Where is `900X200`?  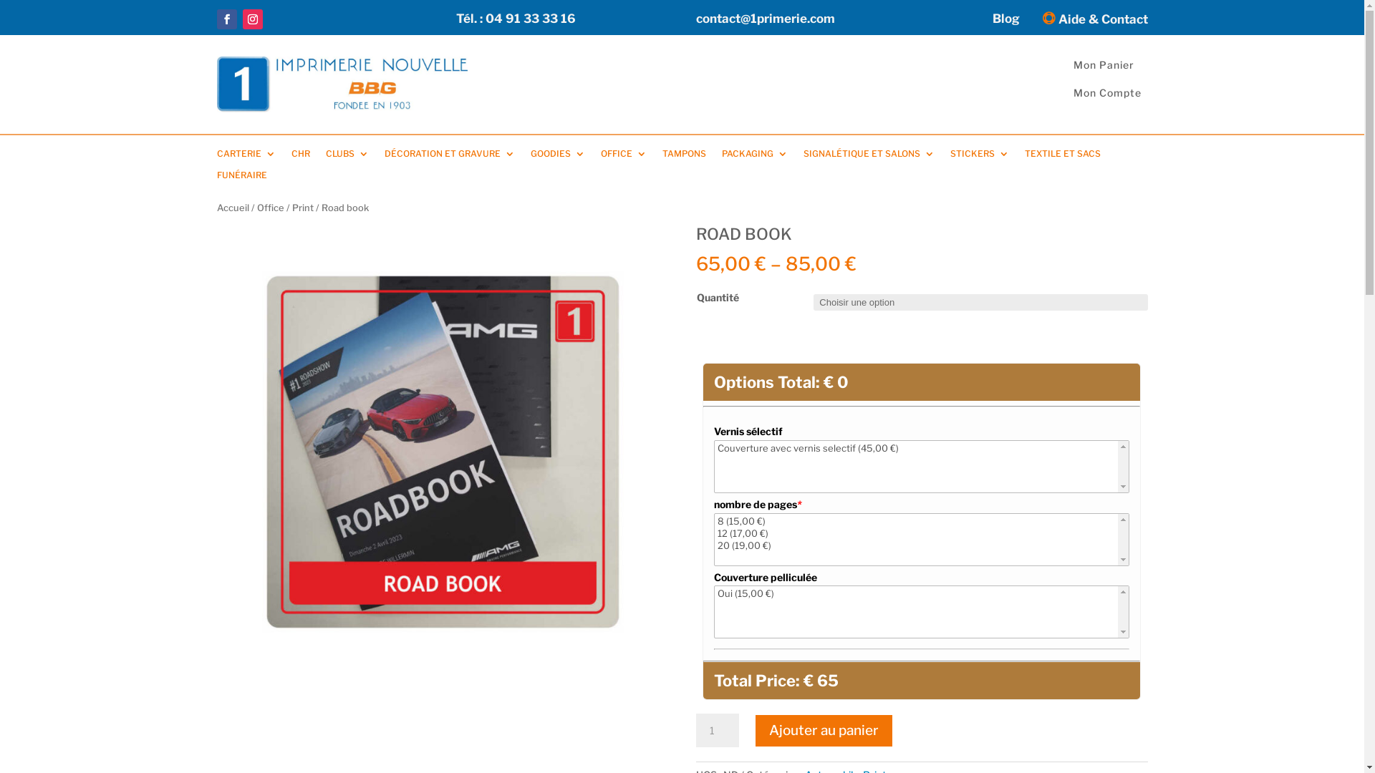 900X200 is located at coordinates (342, 84).